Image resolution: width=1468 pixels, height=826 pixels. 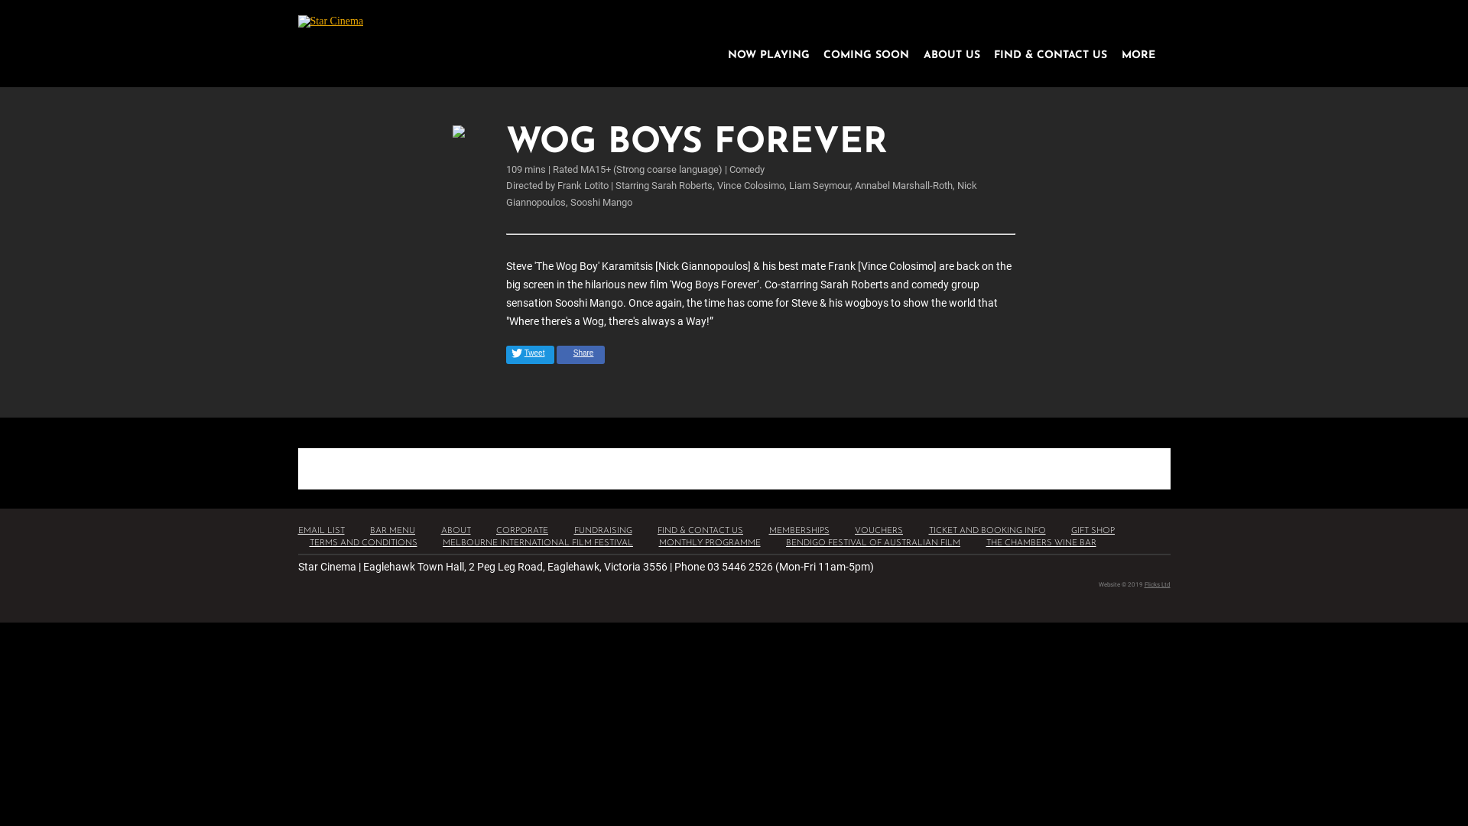 What do you see at coordinates (581, 355) in the screenshot?
I see `Share` at bounding box center [581, 355].